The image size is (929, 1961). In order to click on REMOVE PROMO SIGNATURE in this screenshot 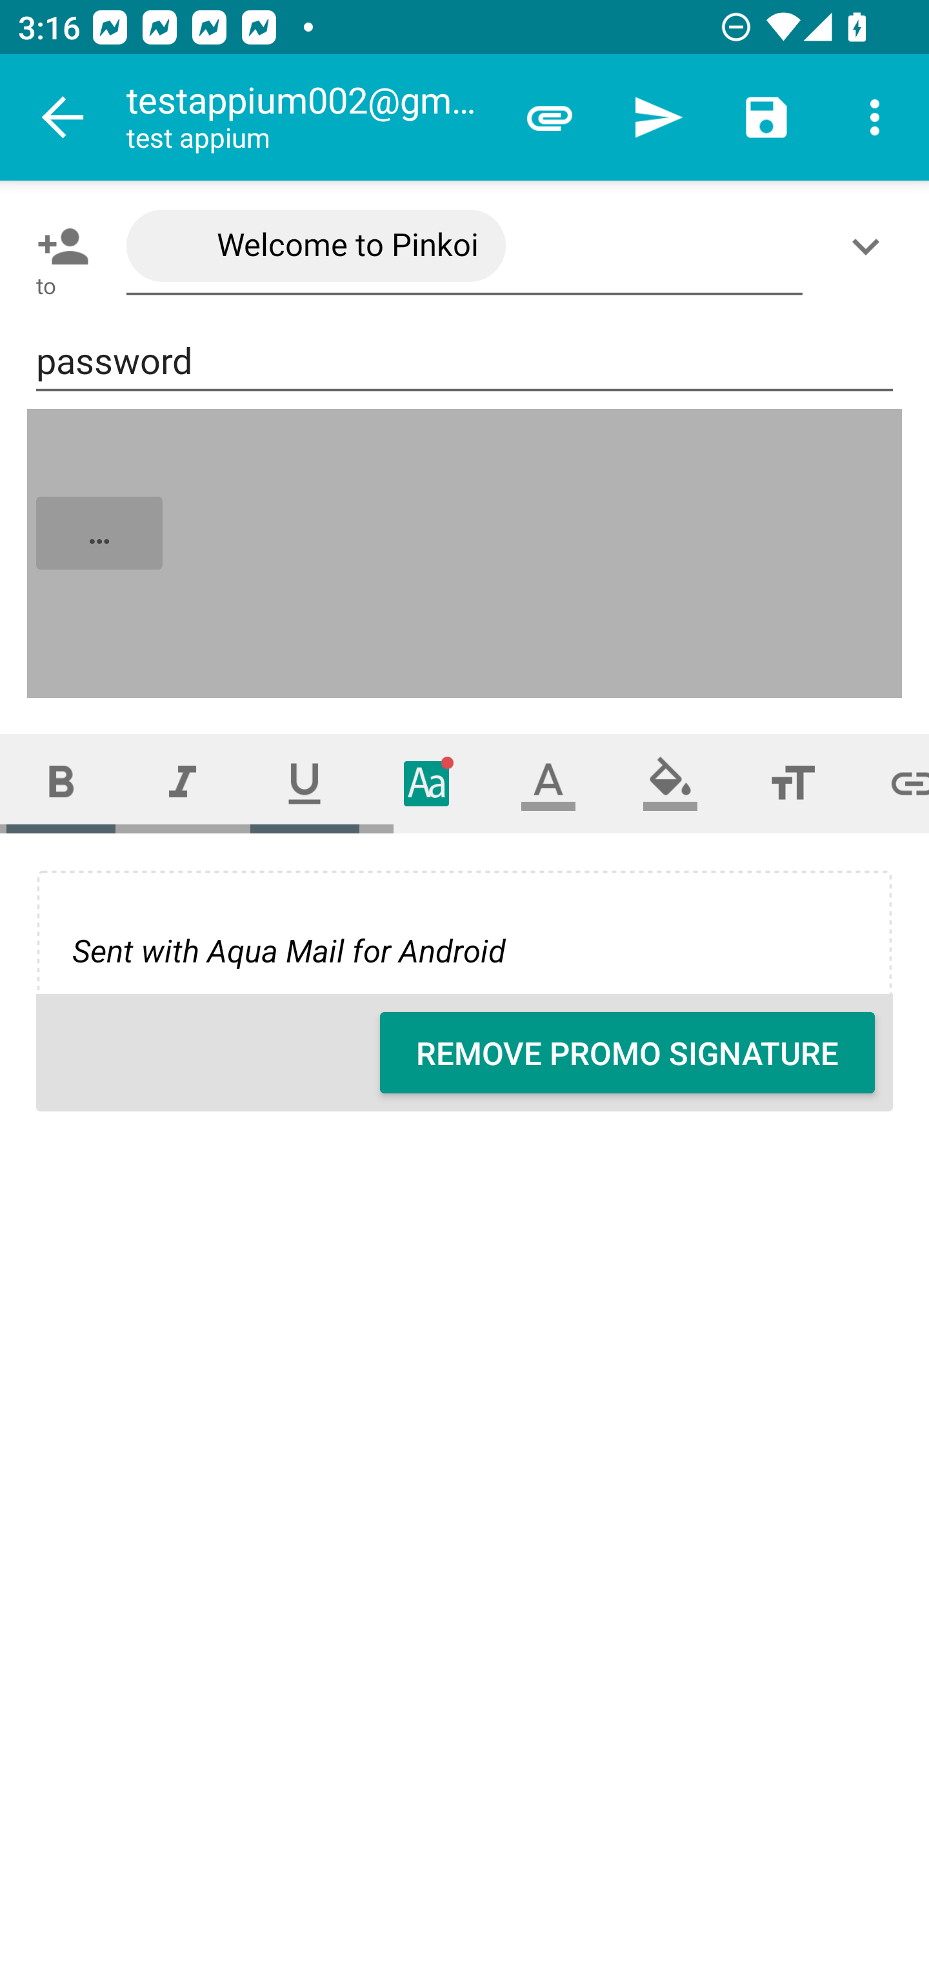, I will do `click(627, 1053)`.